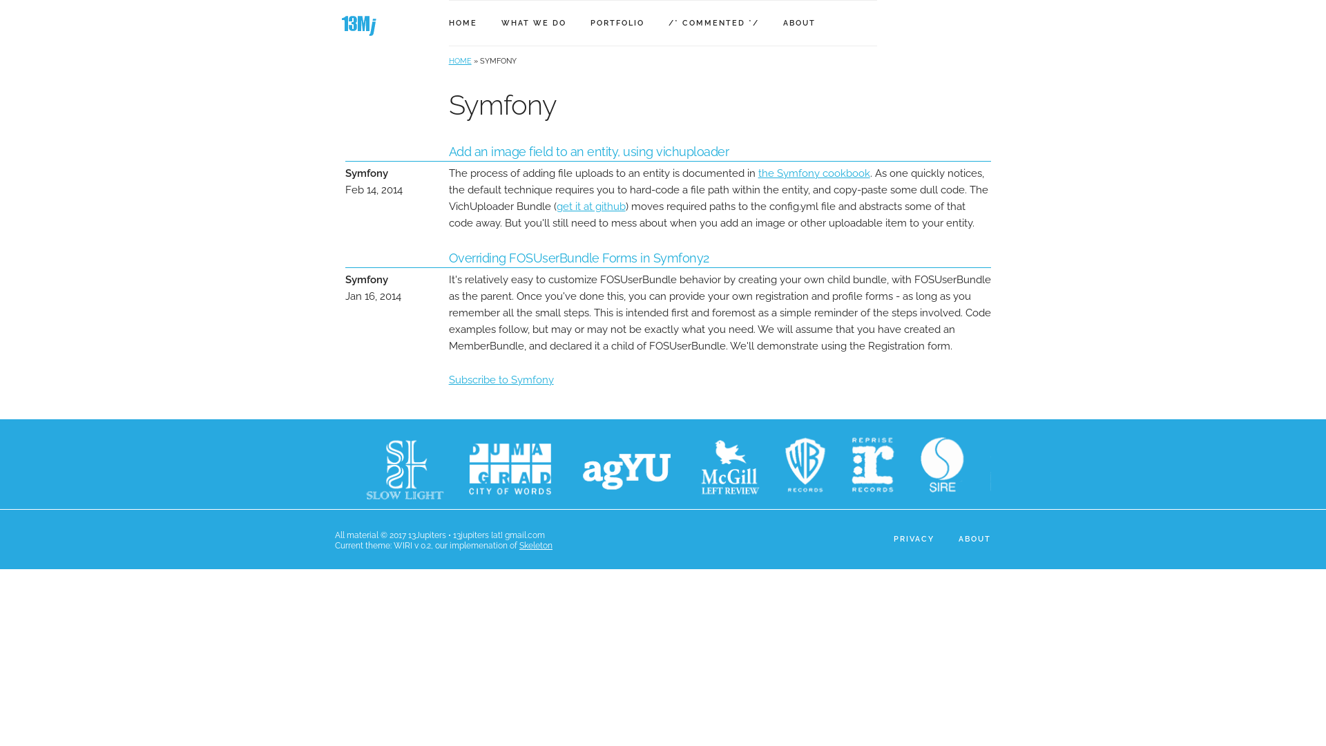 The width and height of the screenshot is (1326, 746). Describe the element at coordinates (617, 23) in the screenshot. I see `PORTFOLIO` at that location.